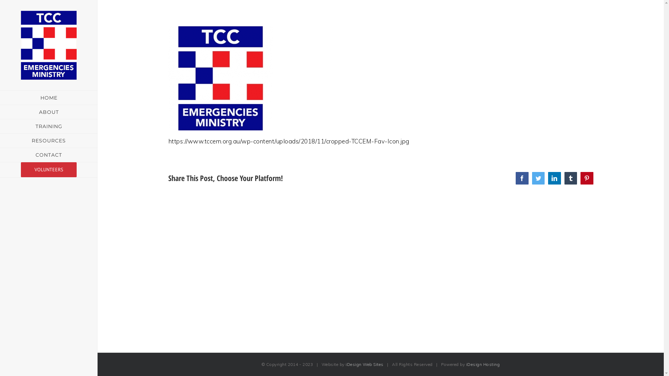 This screenshot has width=669, height=376. Describe the element at coordinates (49, 170) in the screenshot. I see `VOLUNTEERS` at that location.